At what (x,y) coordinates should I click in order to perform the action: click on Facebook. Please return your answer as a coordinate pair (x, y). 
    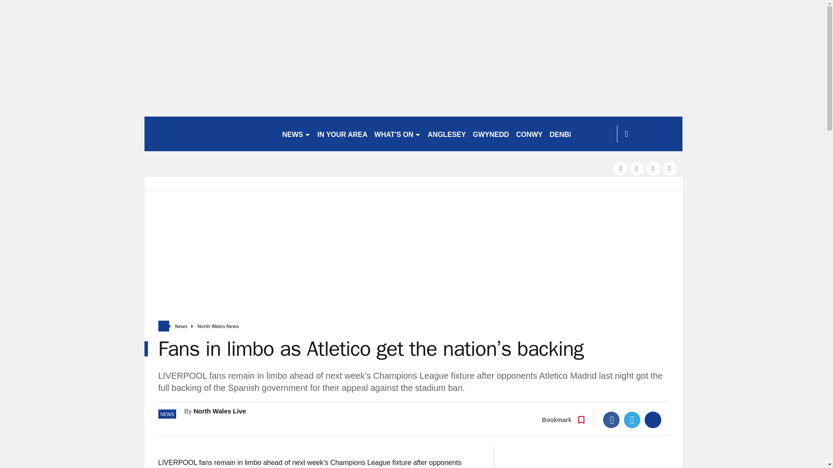
    Looking at the image, I should click on (611, 420).